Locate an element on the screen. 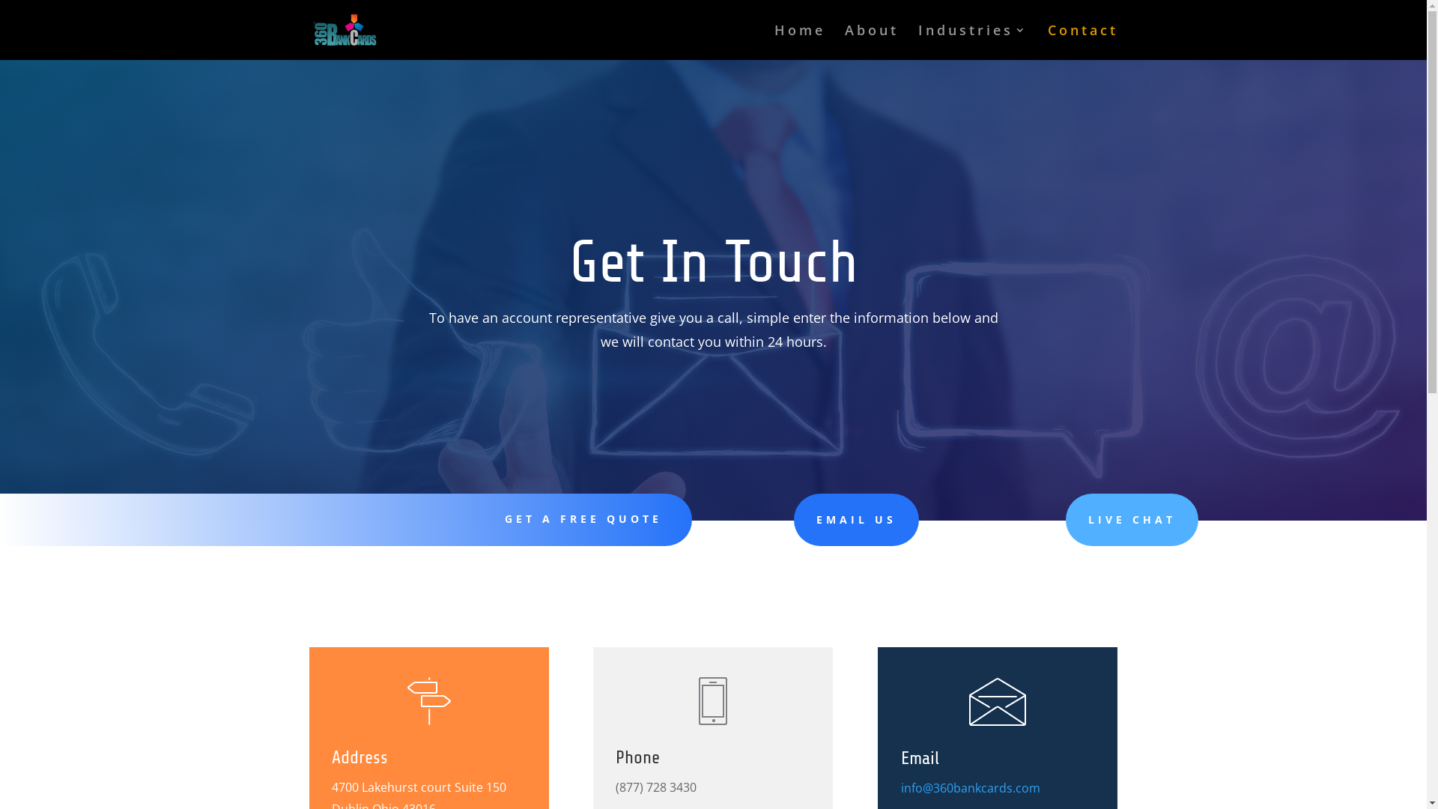 Image resolution: width=1438 pixels, height=809 pixels. Industries is located at coordinates (974, 42).